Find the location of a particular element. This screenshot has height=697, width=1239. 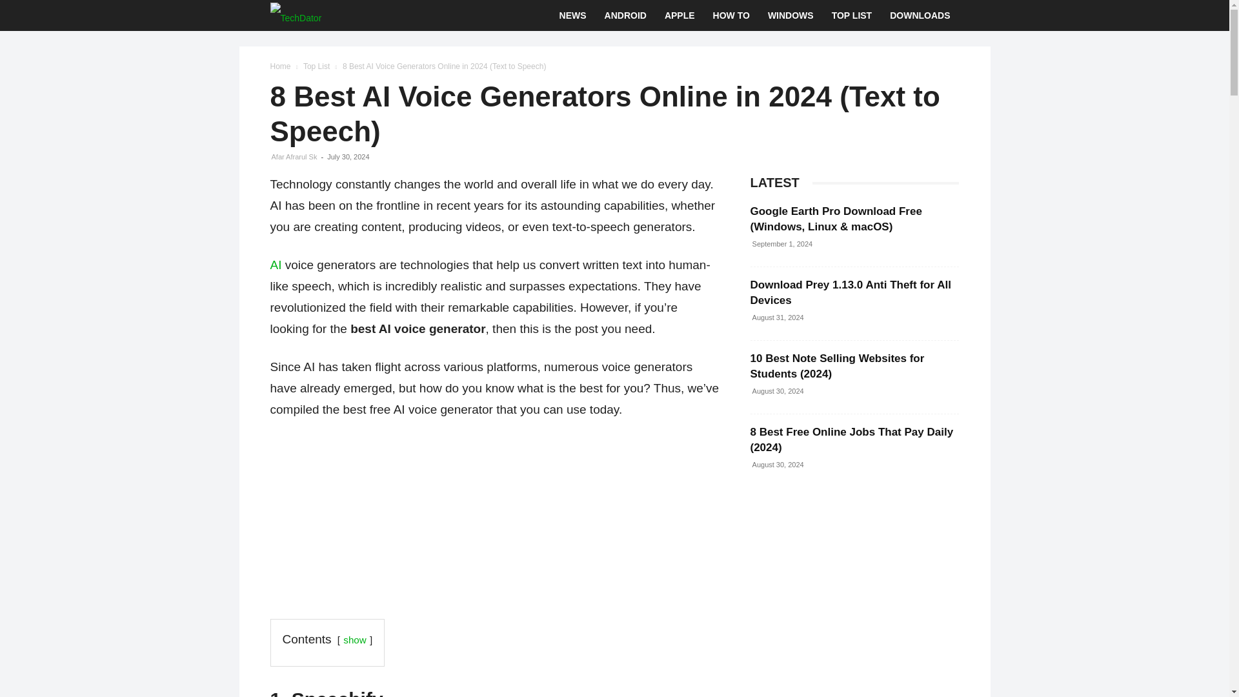

NEWS is located at coordinates (573, 15).